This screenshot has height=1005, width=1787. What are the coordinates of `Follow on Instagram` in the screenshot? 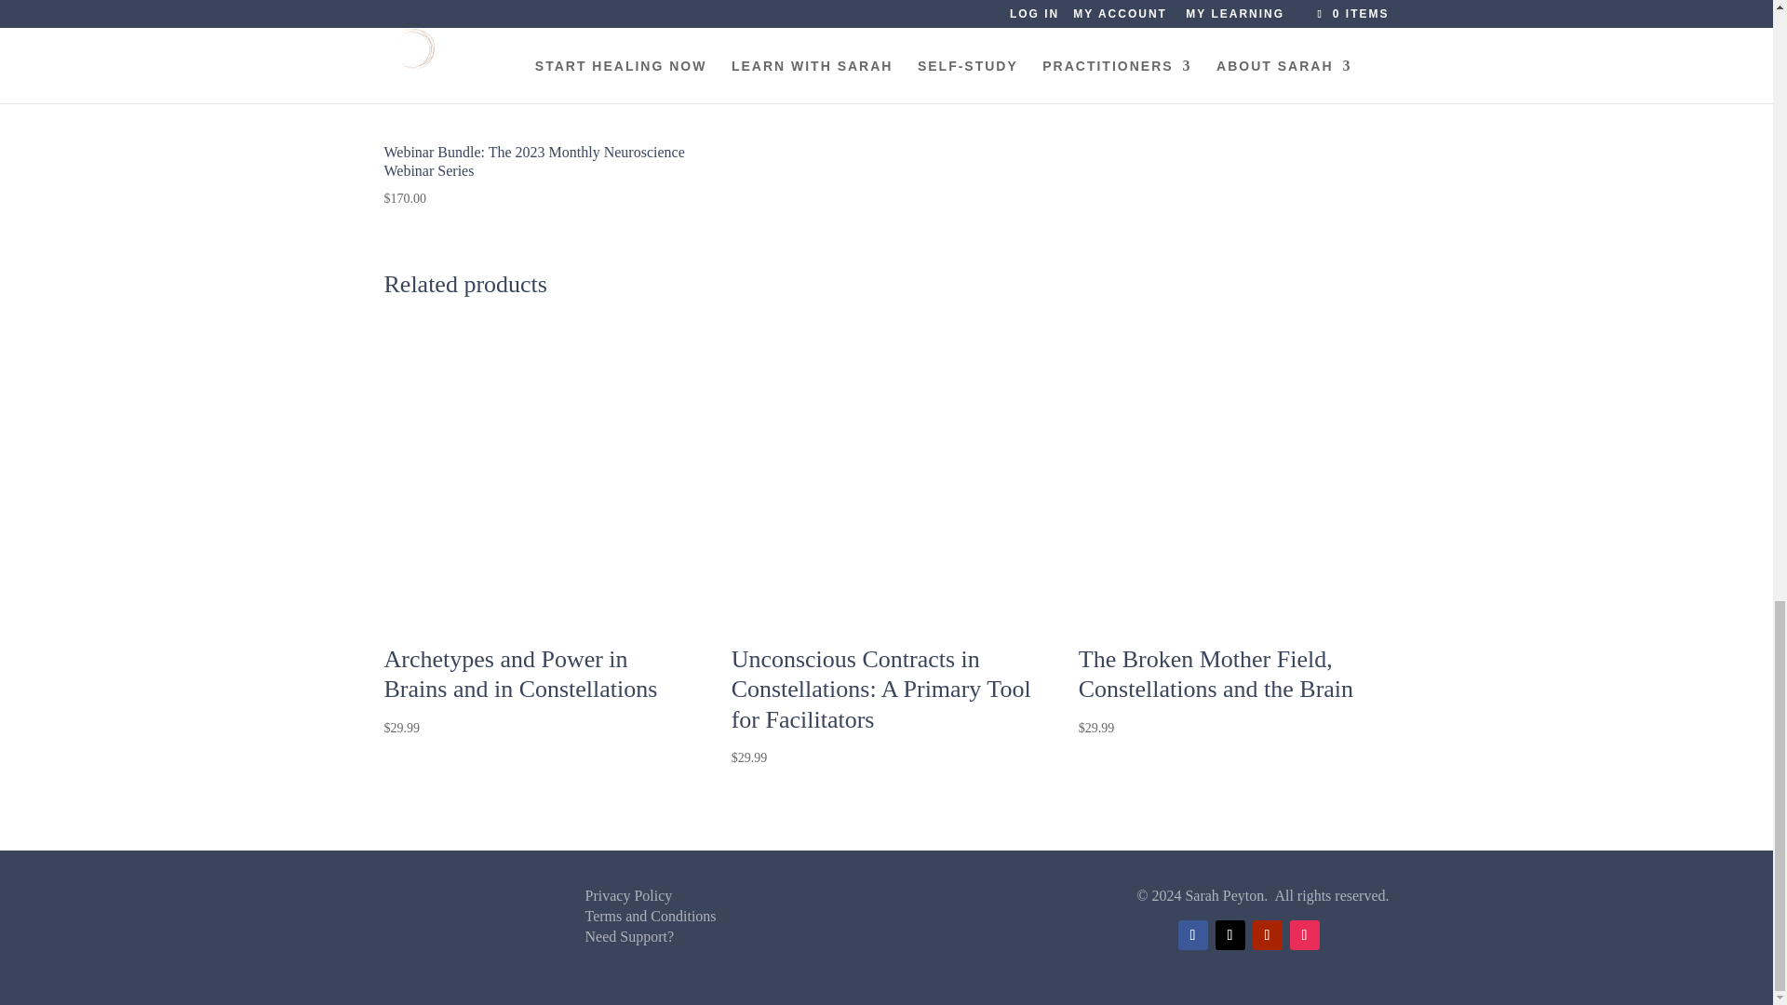 It's located at (1305, 934).